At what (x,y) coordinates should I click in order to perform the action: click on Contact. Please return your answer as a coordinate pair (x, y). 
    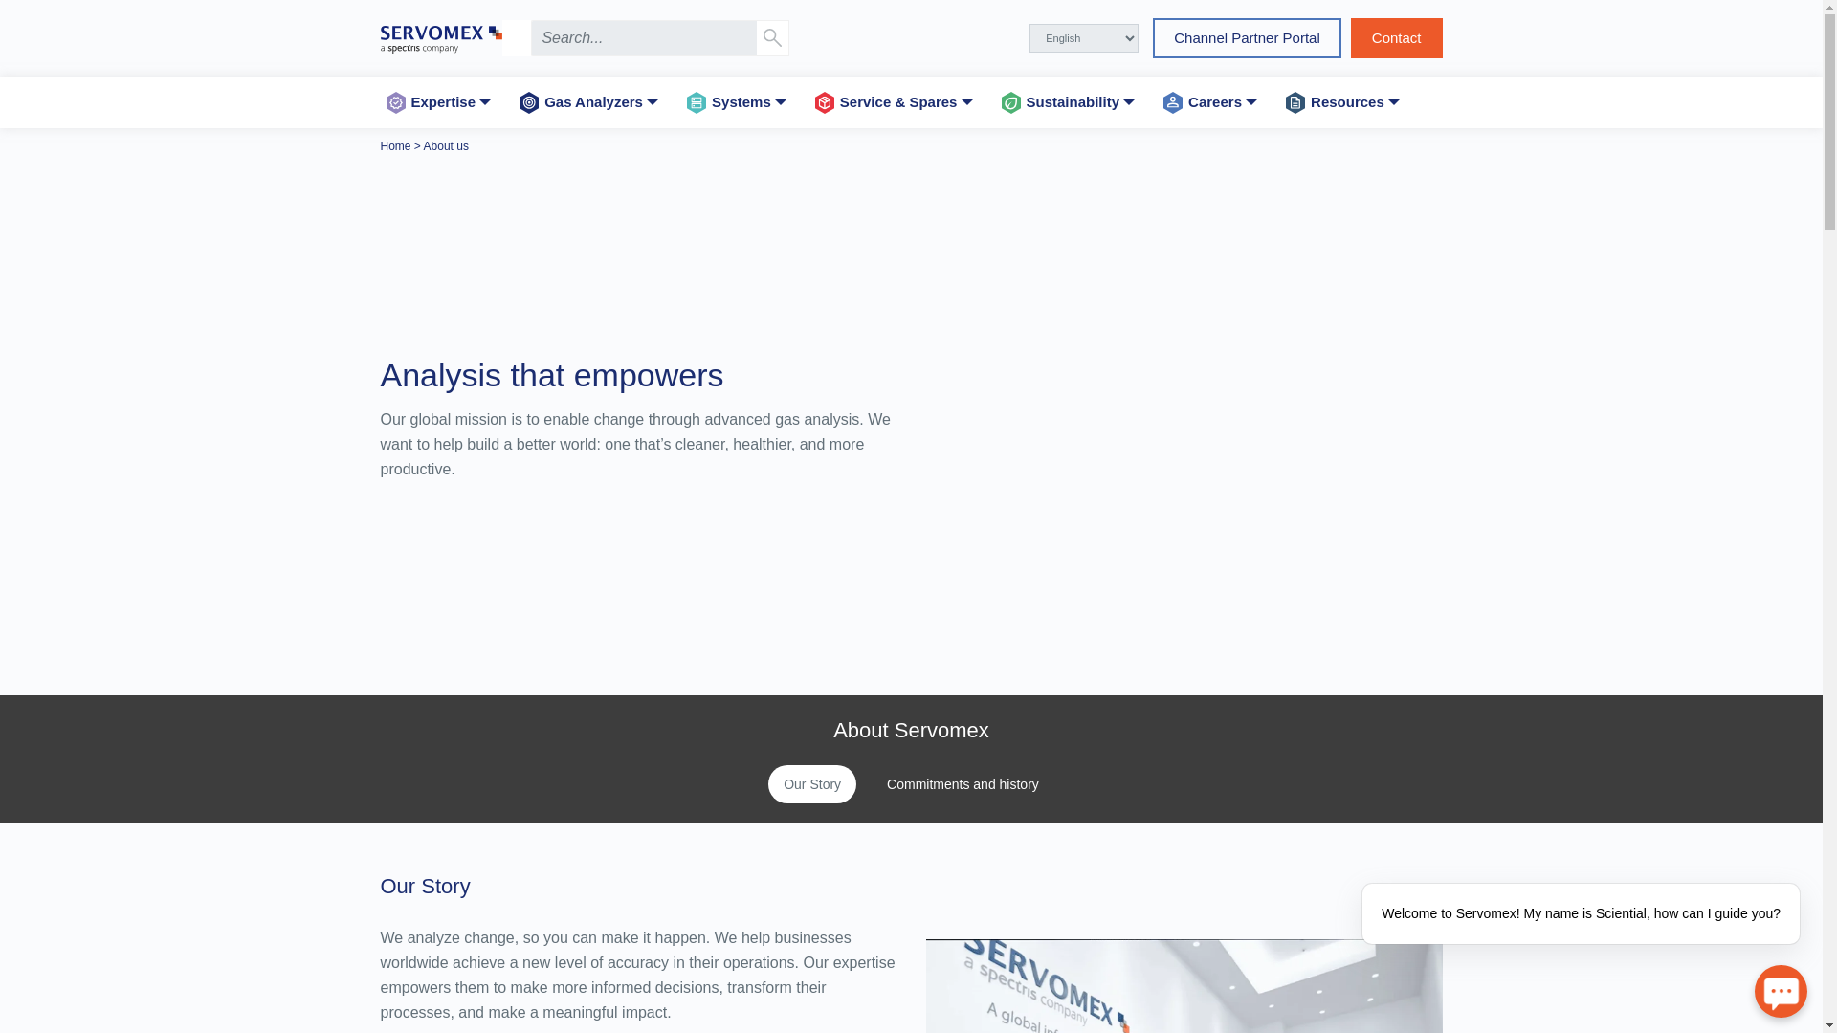
    Looking at the image, I should click on (1396, 38).